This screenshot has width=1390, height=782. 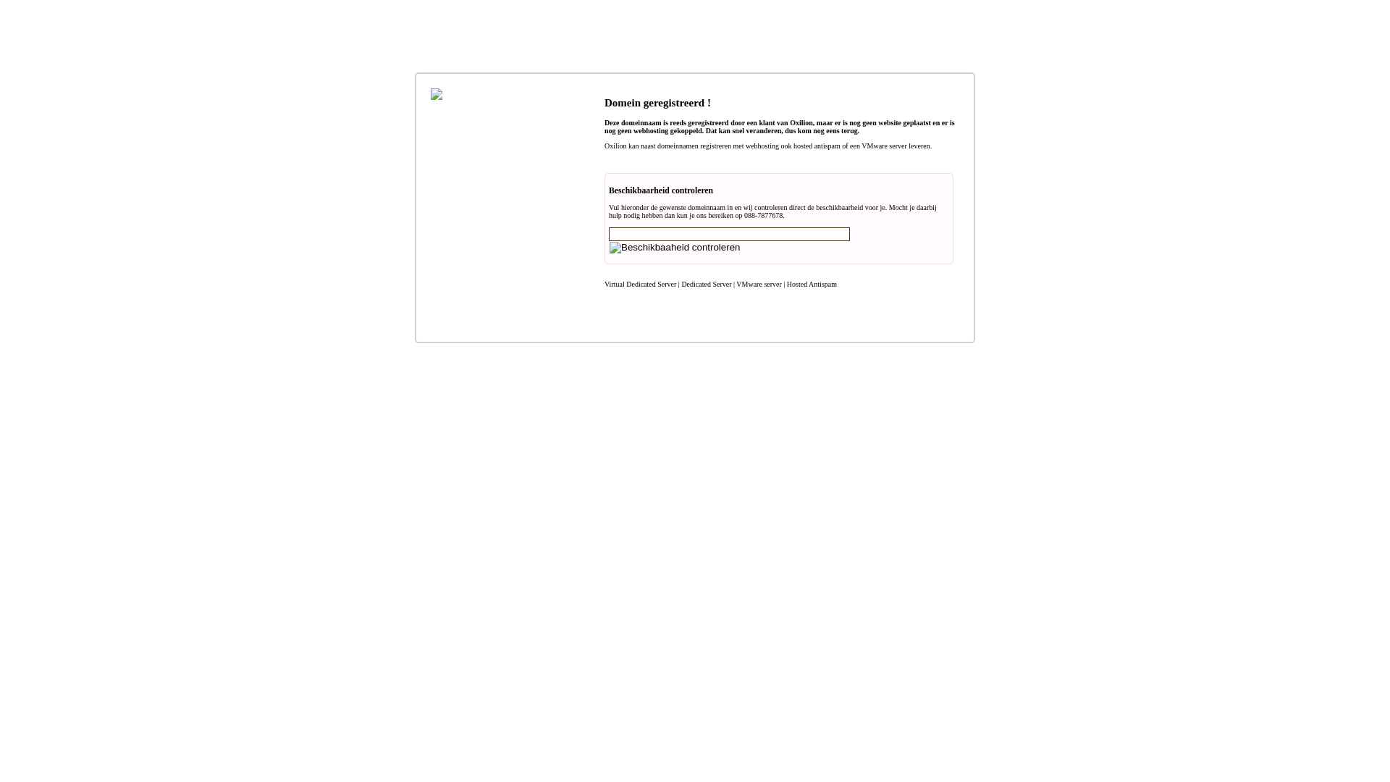 What do you see at coordinates (706, 284) in the screenshot?
I see `Dedicated Server` at bounding box center [706, 284].